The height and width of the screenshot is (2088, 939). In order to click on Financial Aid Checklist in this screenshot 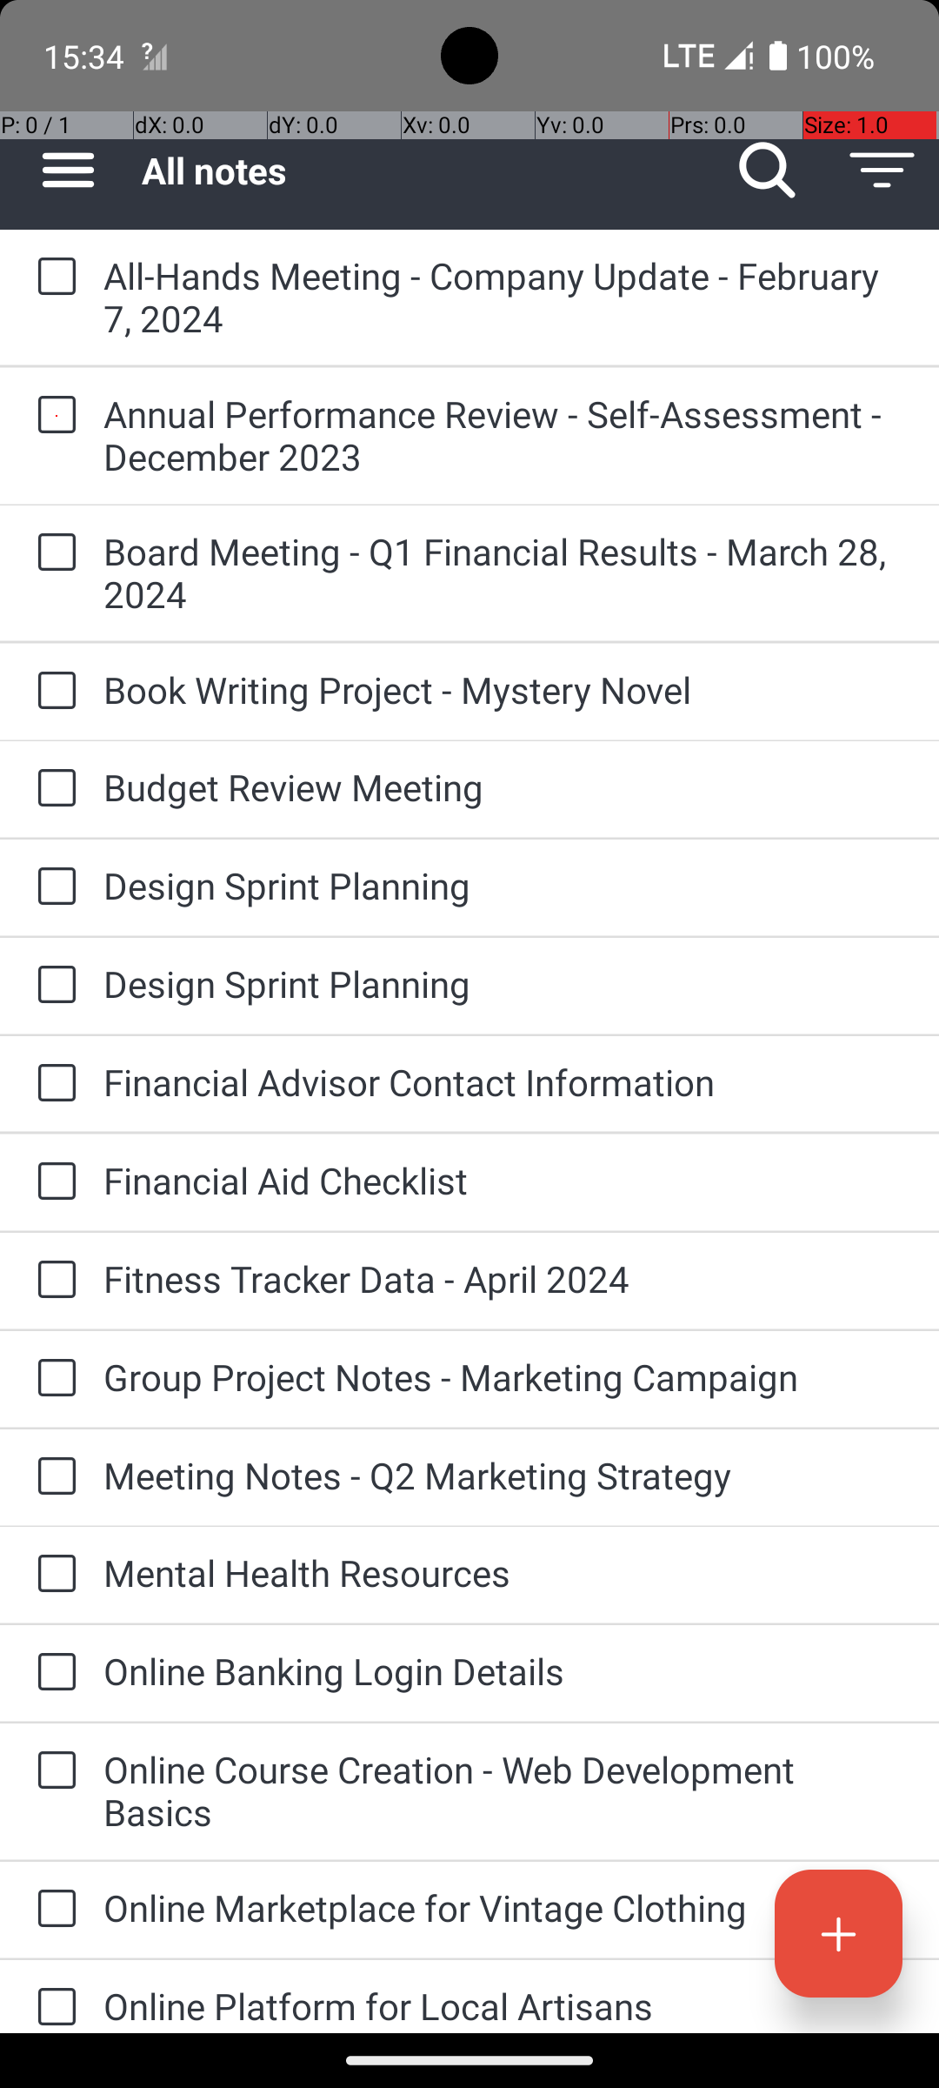, I will do `click(504, 1180)`.